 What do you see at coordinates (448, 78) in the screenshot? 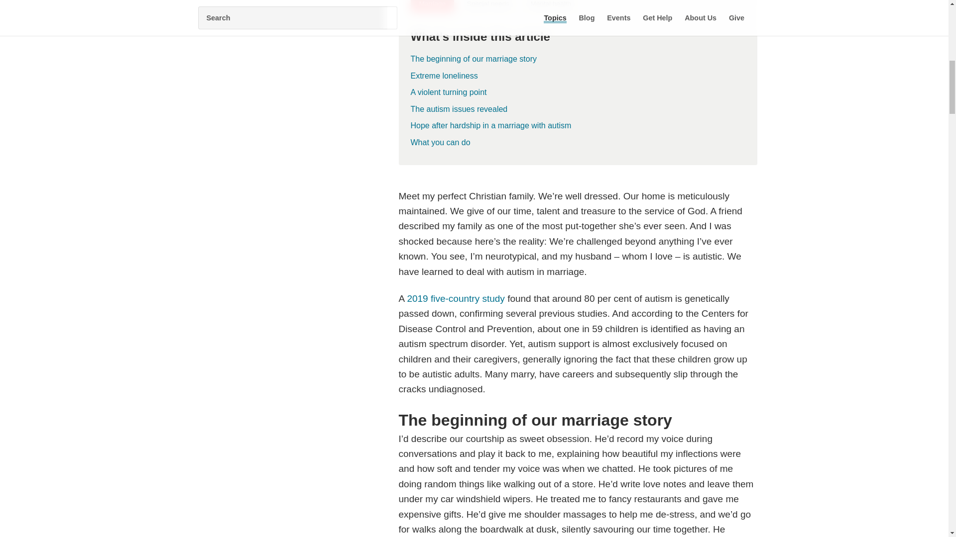
I see `Extreme loneliness` at bounding box center [448, 78].